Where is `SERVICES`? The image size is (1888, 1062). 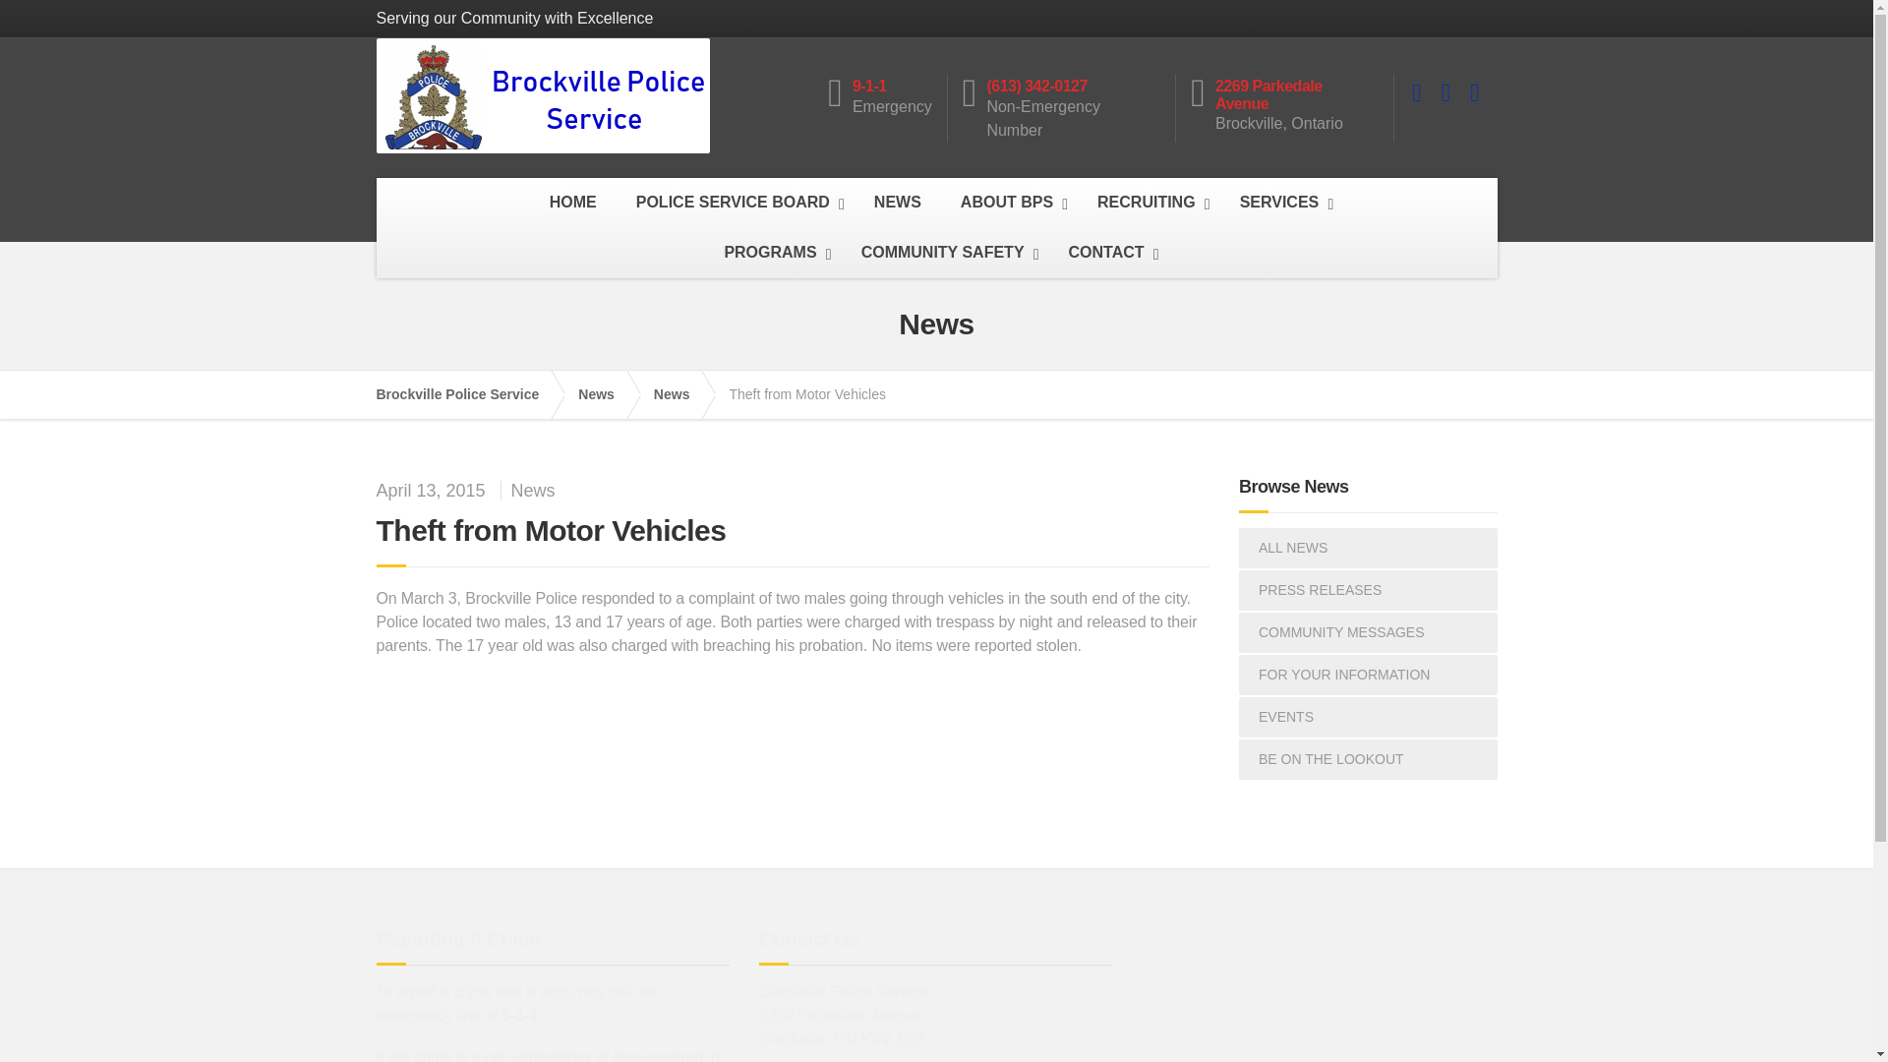 SERVICES is located at coordinates (1282, 203).